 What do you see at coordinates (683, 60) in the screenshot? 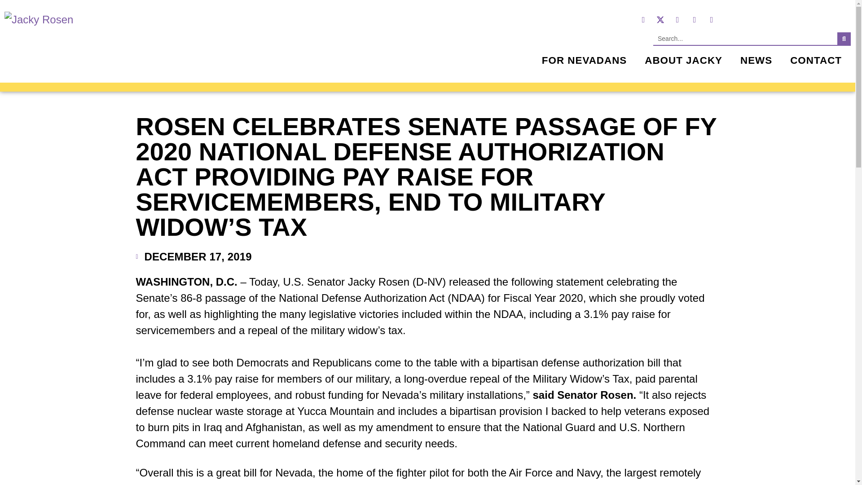
I see `ABOUT JACKY` at bounding box center [683, 60].